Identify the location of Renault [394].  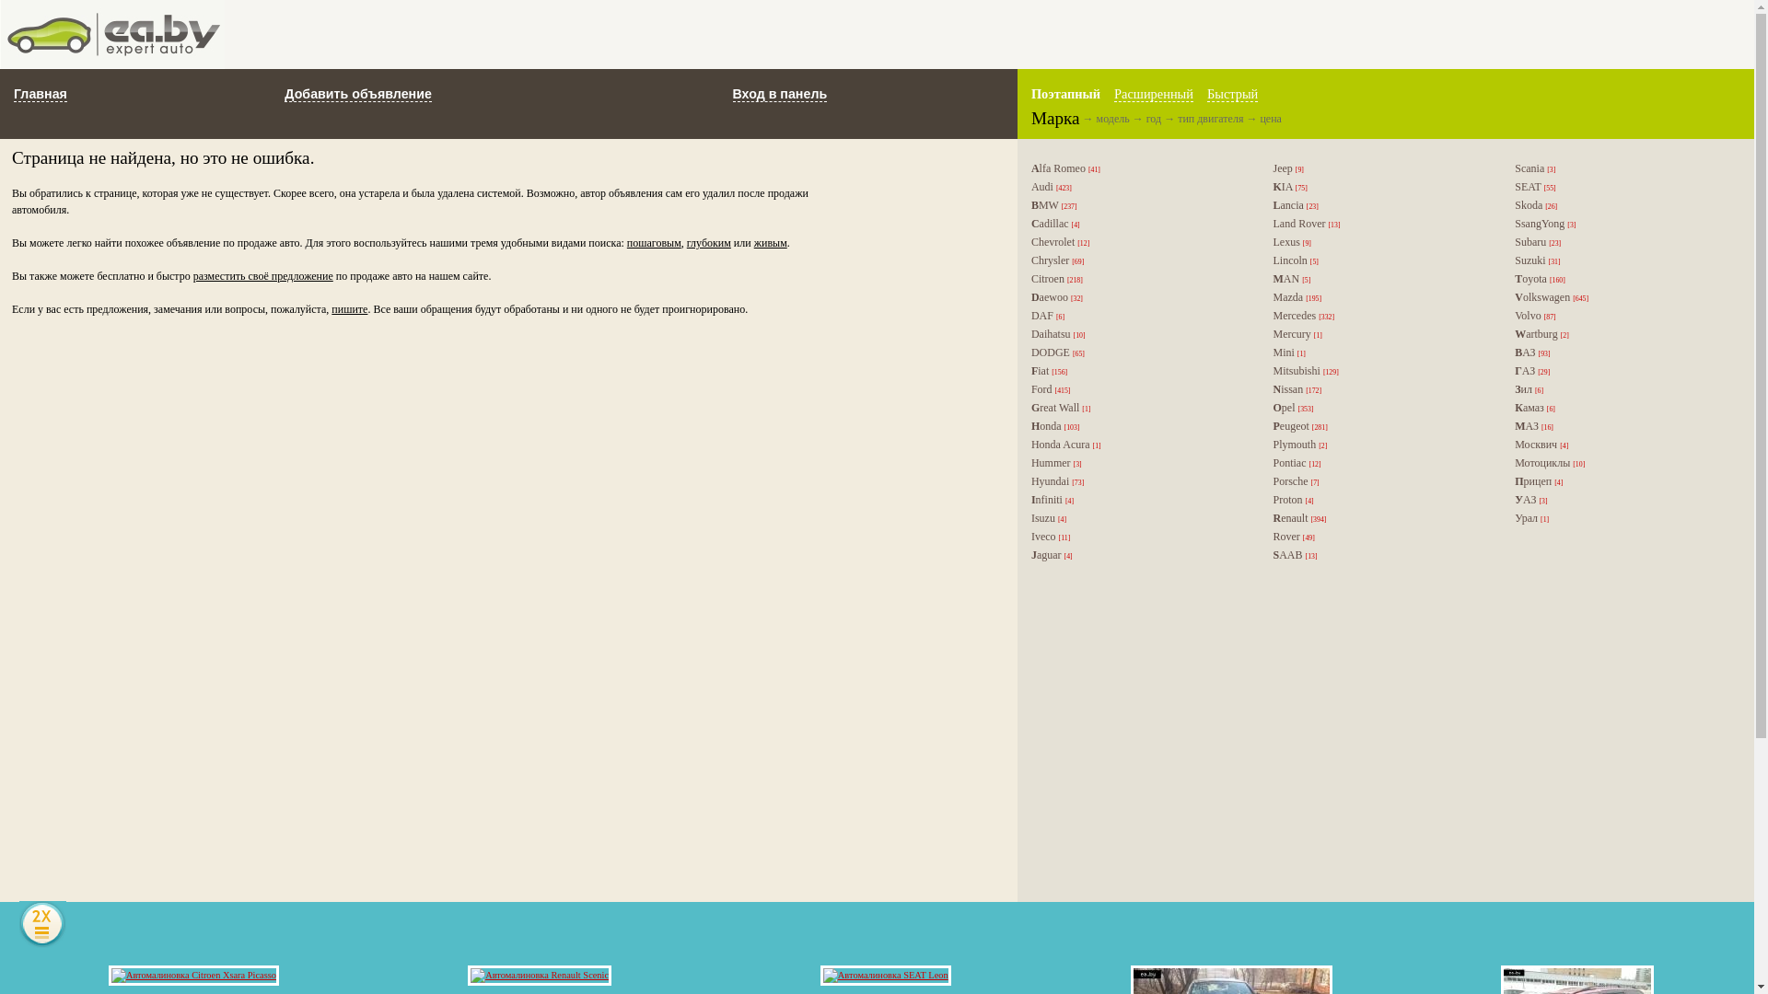
(1381, 519).